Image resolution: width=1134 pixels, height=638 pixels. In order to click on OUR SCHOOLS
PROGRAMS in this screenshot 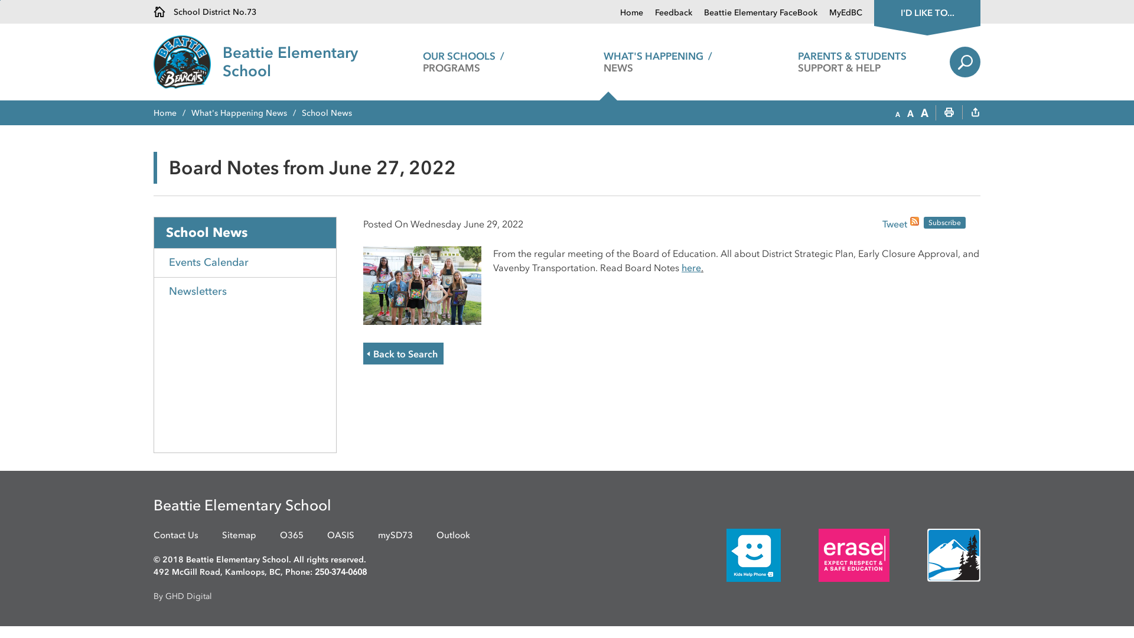, I will do `click(463, 62)`.